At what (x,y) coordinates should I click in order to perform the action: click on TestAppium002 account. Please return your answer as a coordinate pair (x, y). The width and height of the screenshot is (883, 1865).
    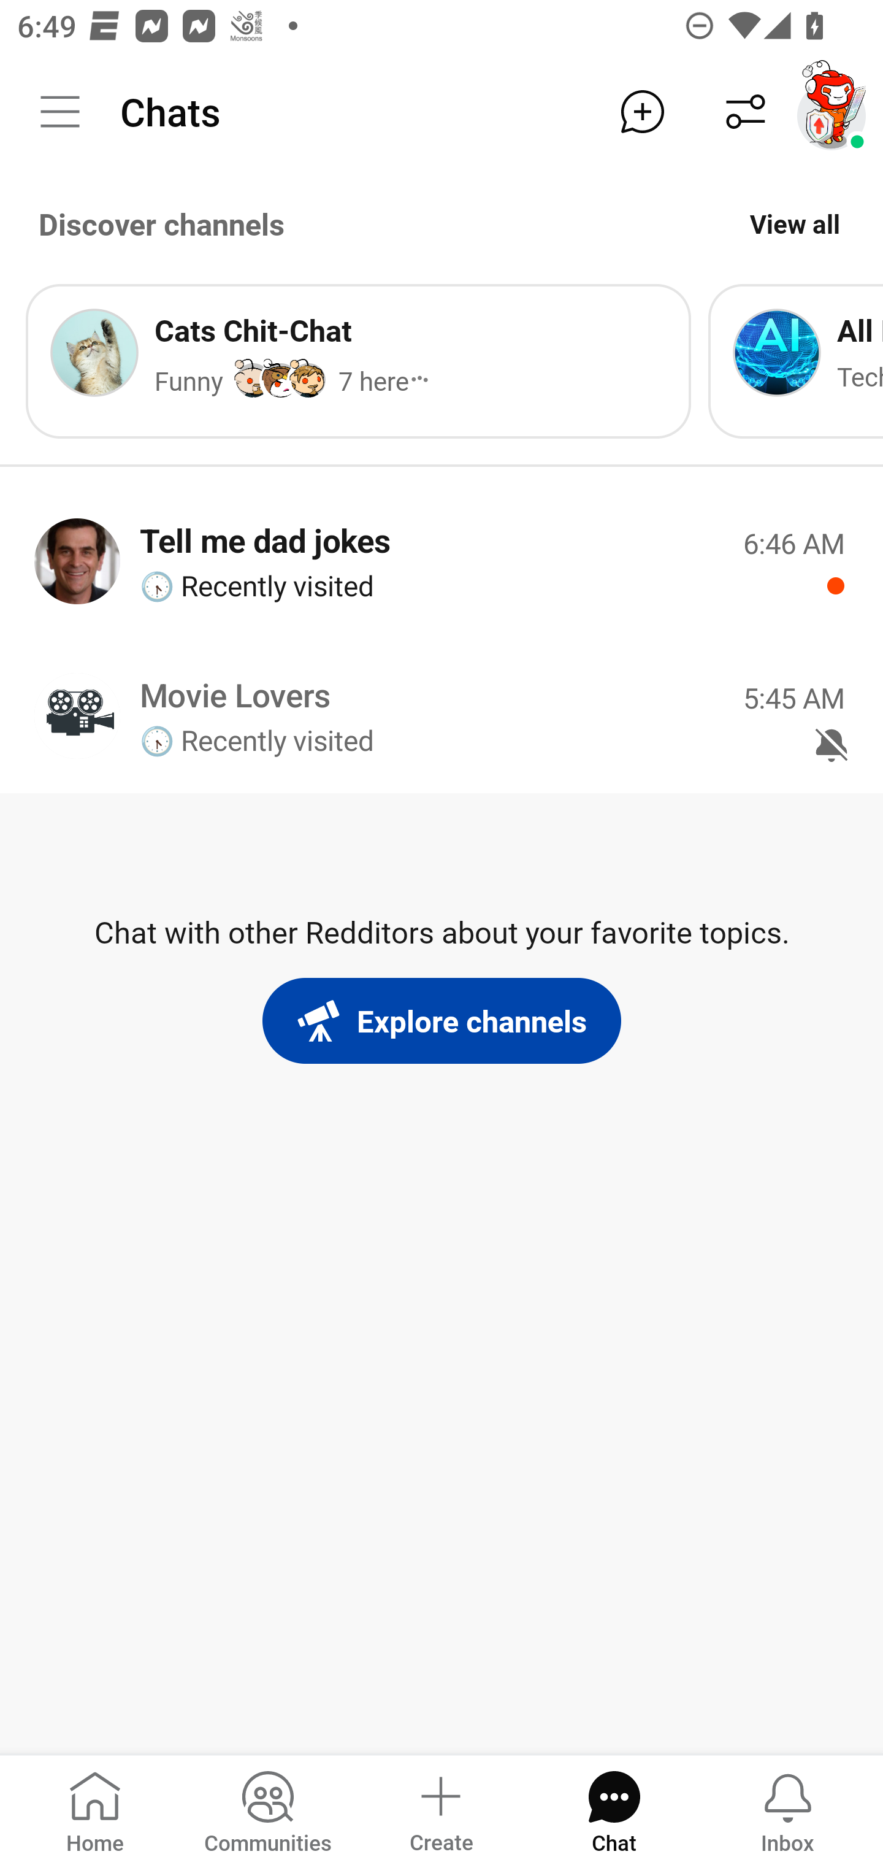
    Looking at the image, I should click on (831, 112).